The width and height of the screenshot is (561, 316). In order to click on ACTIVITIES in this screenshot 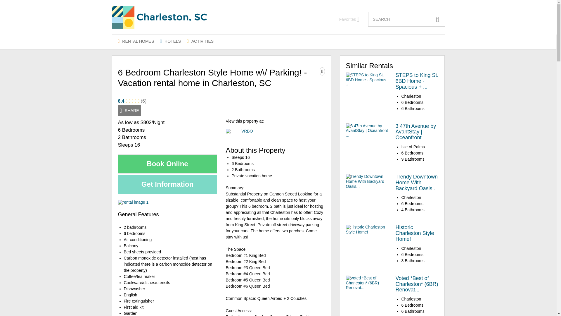, I will do `click(200, 41)`.